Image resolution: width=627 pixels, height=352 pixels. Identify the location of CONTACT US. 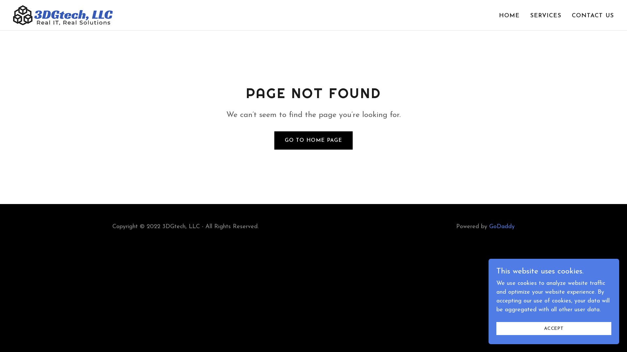
(593, 16).